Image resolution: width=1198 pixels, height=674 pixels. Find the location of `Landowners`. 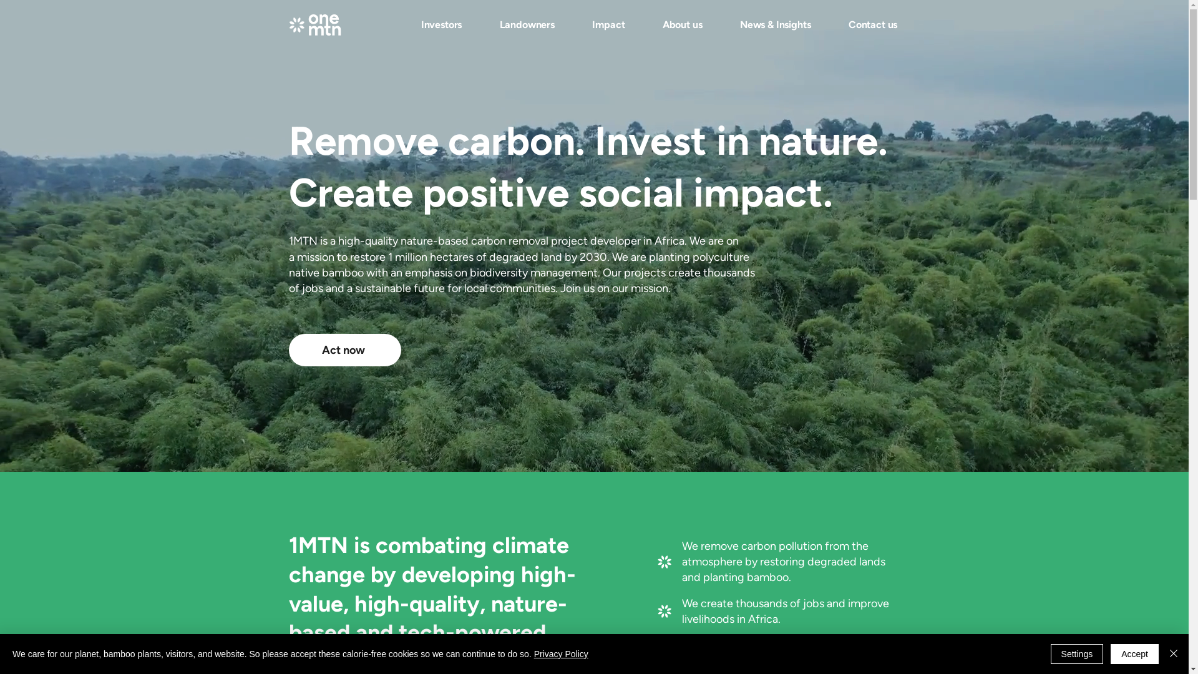

Landowners is located at coordinates (527, 25).